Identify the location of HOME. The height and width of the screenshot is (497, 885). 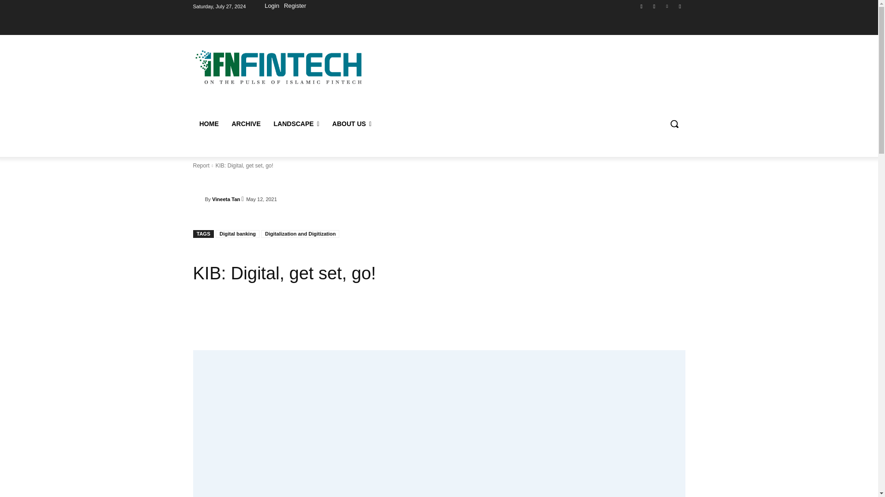
(208, 123).